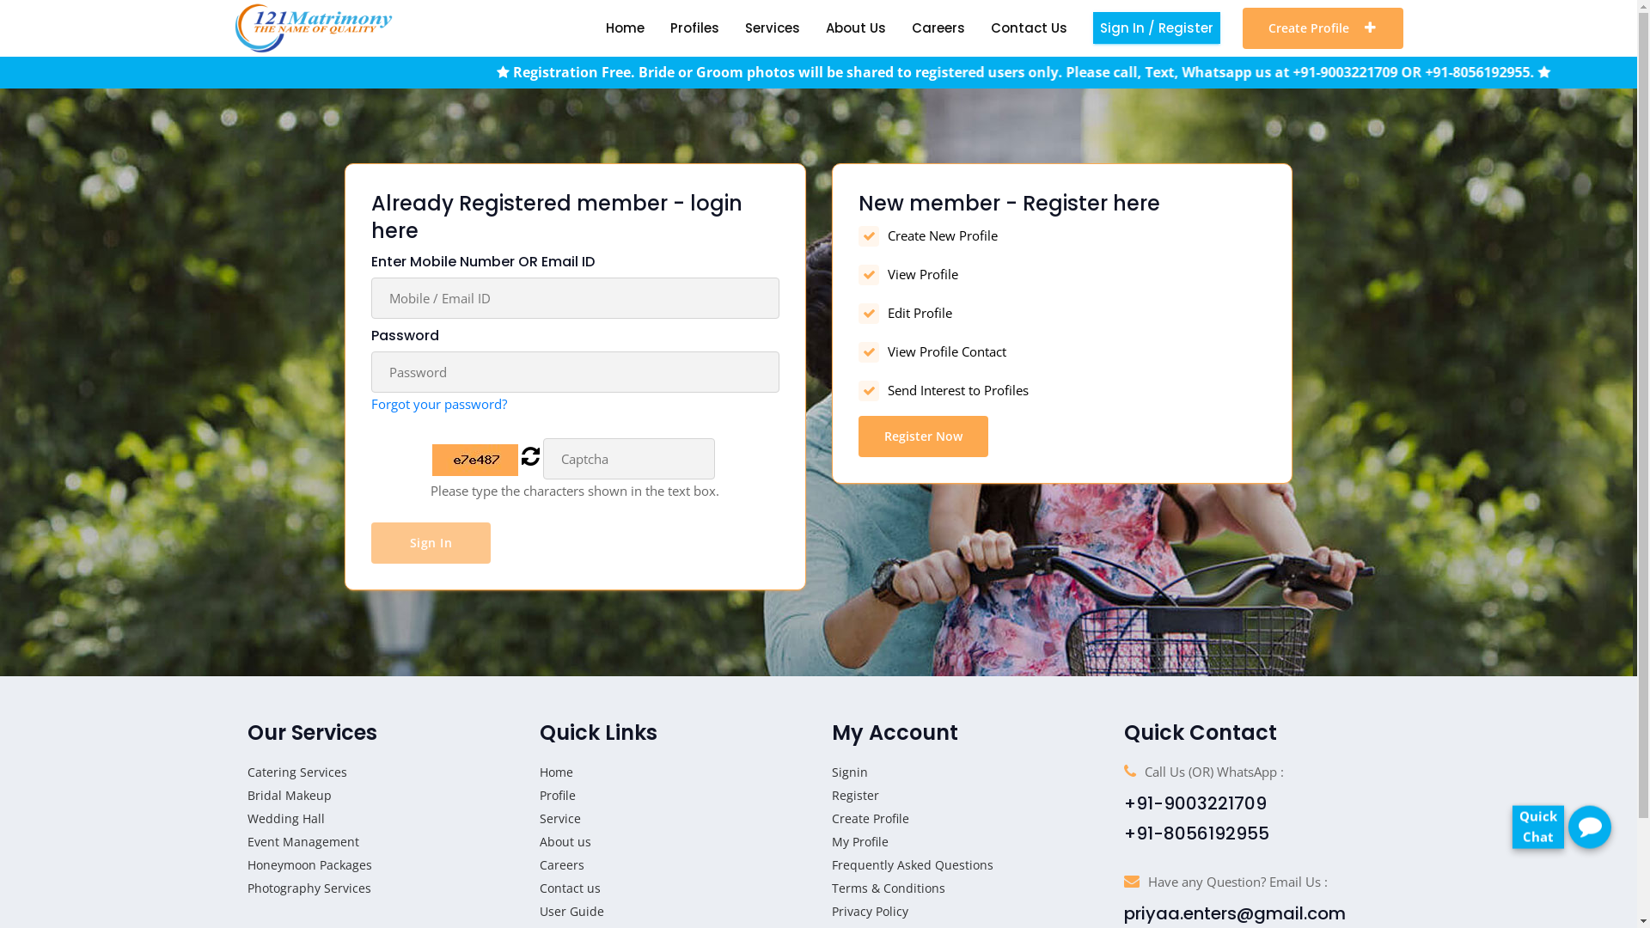 The width and height of the screenshot is (1650, 928). Describe the element at coordinates (290, 796) in the screenshot. I see `Bridal Makeup` at that location.